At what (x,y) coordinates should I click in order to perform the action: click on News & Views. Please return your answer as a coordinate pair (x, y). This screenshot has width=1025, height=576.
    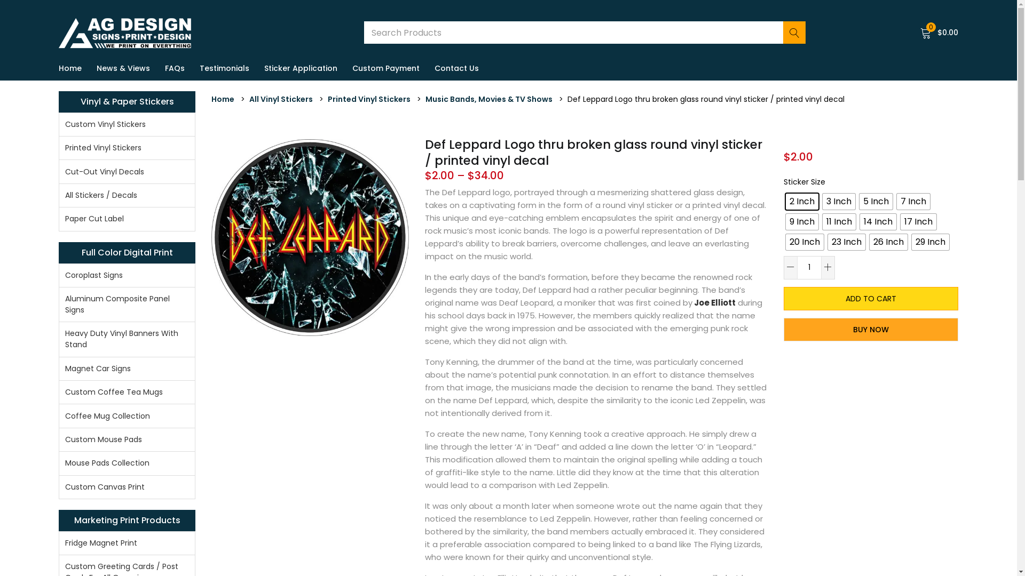
    Looking at the image, I should click on (123, 68).